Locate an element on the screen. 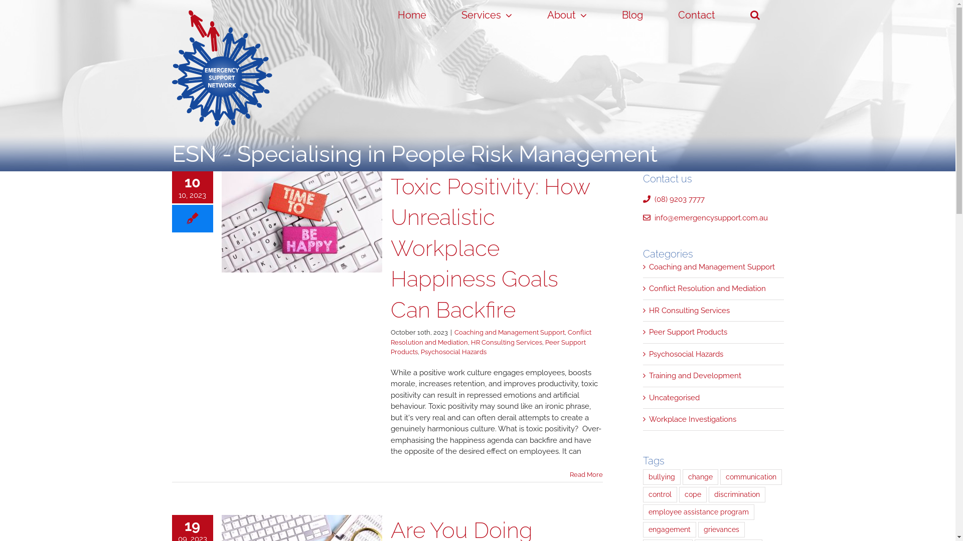 The width and height of the screenshot is (963, 541). Workplace Investigations is located at coordinates (714, 420).